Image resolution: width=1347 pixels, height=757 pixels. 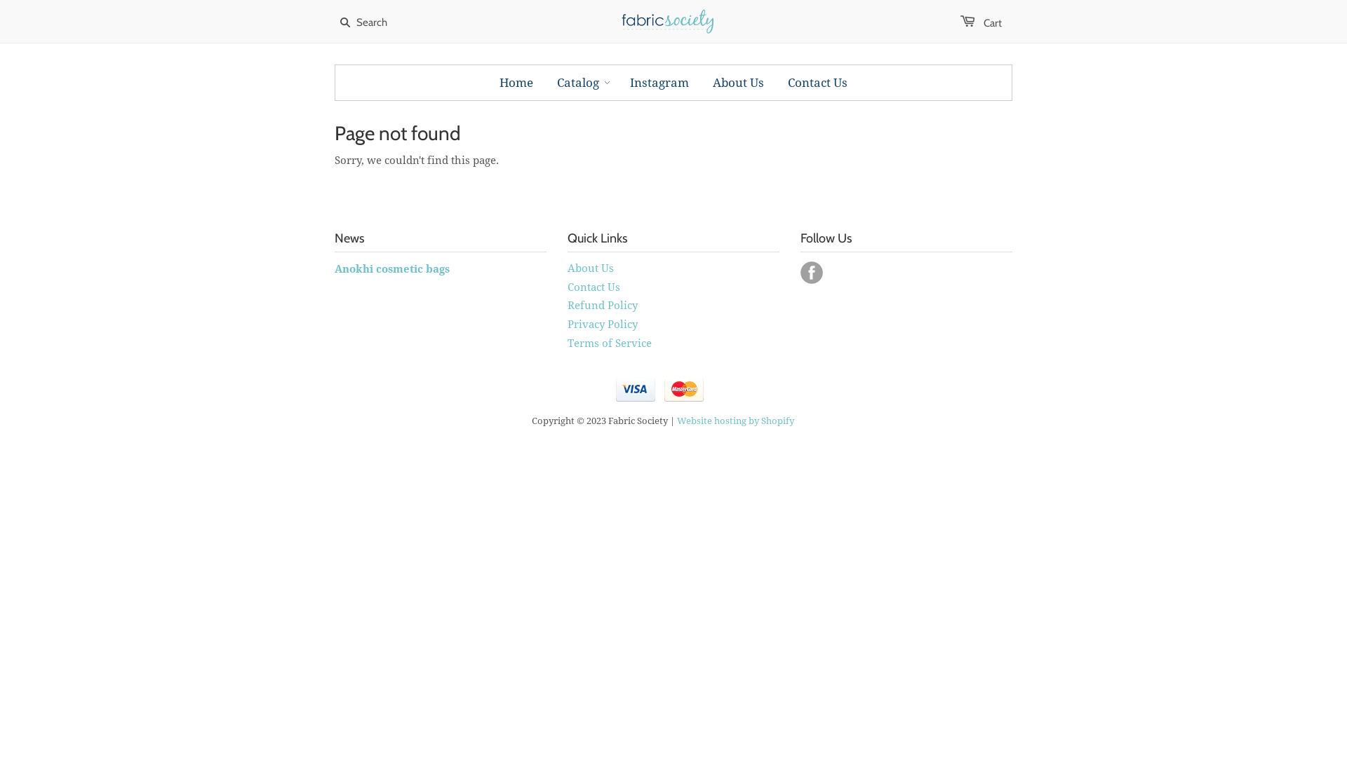 What do you see at coordinates (738, 83) in the screenshot?
I see `About Us` at bounding box center [738, 83].